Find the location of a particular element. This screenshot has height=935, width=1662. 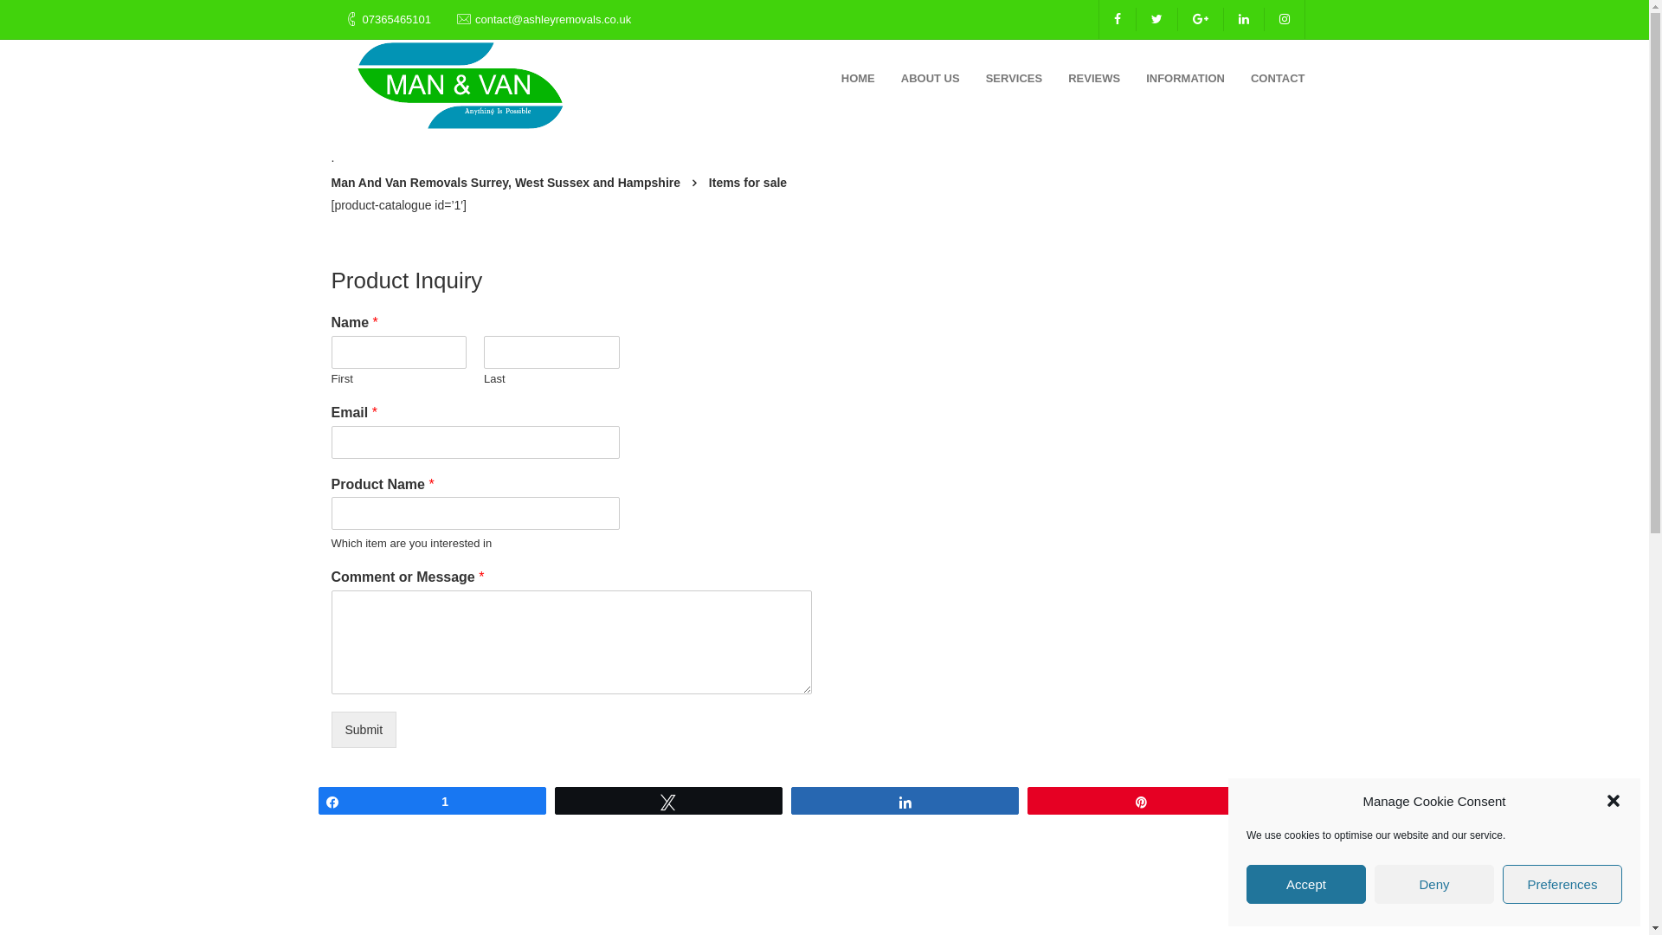

contact@ashleyremovals.co.uk is located at coordinates (553, 19).